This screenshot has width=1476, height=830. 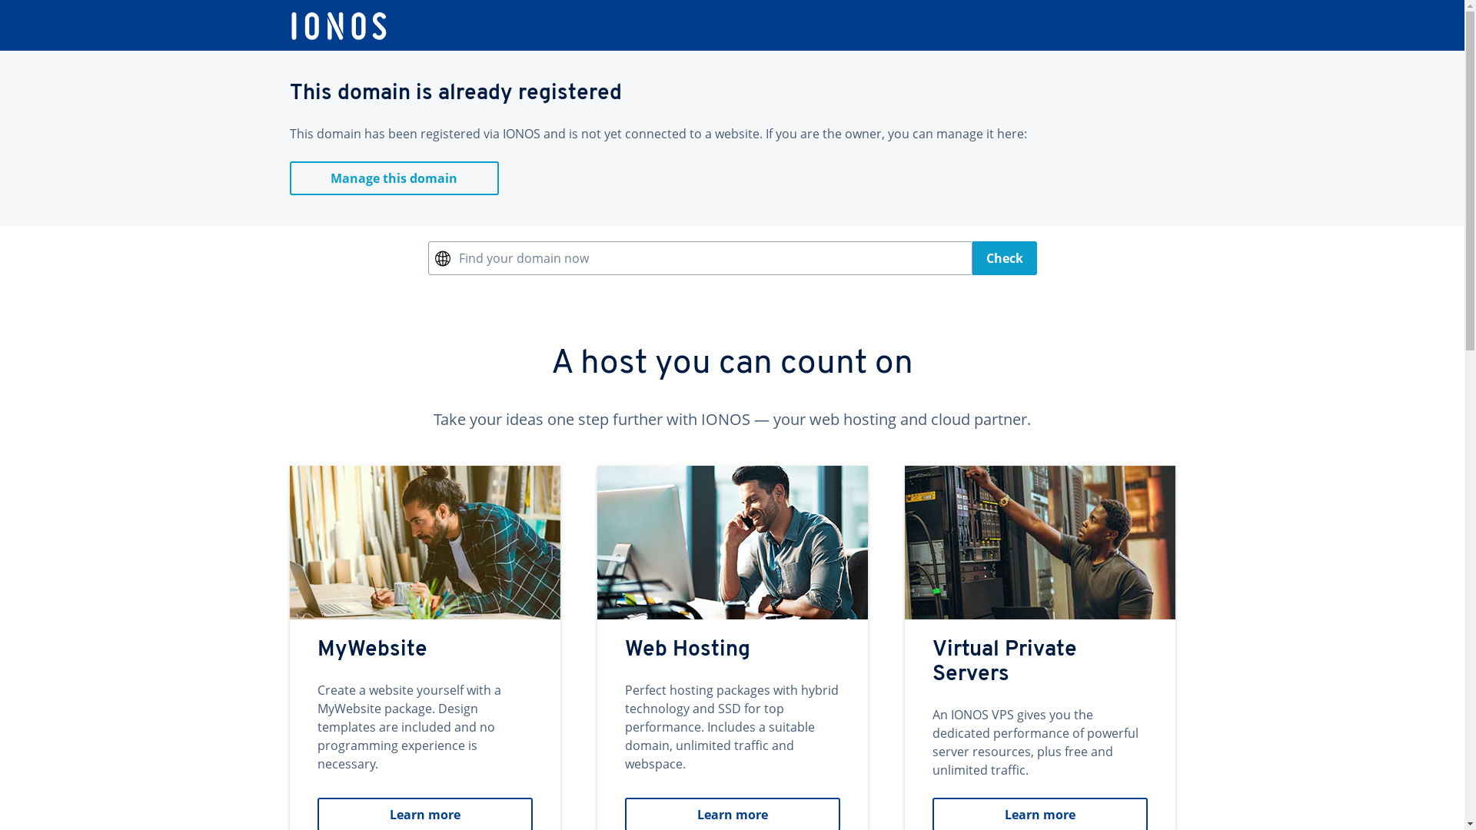 I want to click on Manage this domain, so click(x=394, y=178).